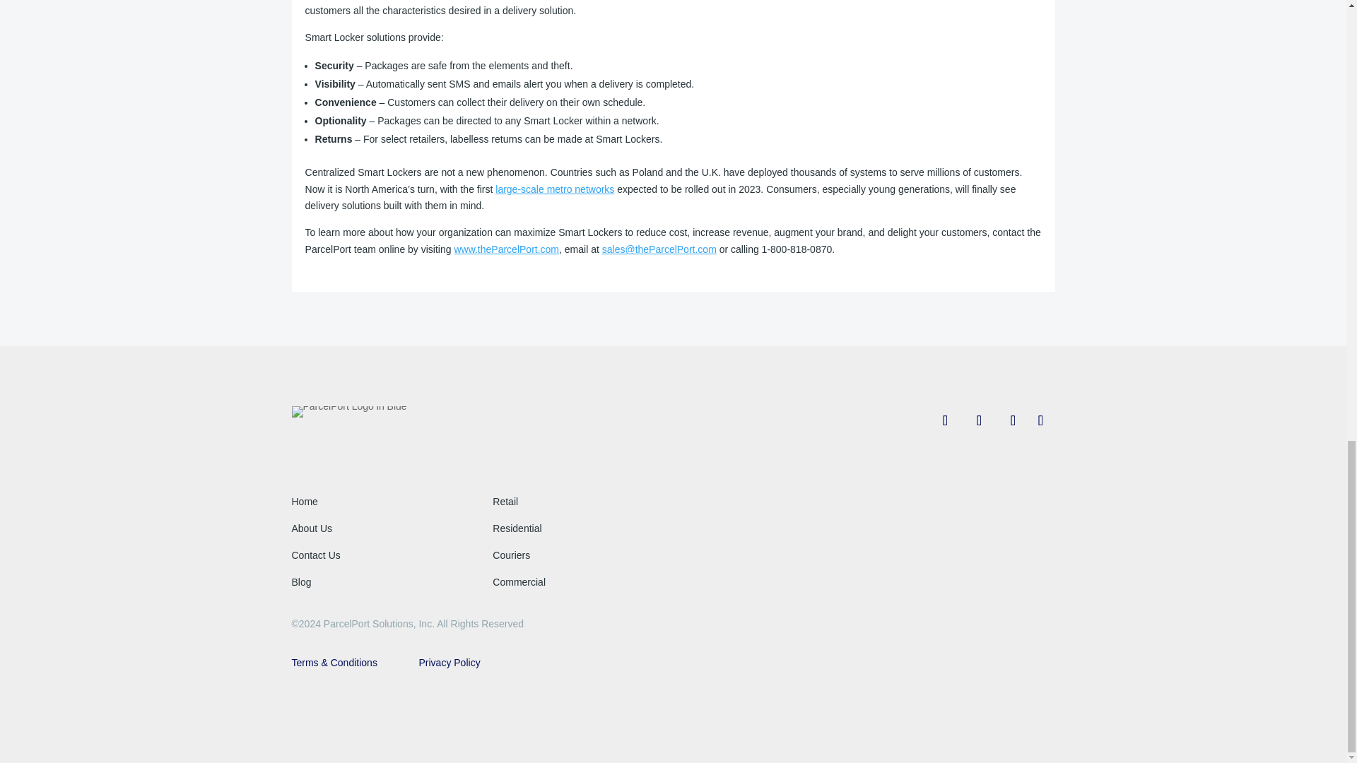 This screenshot has width=1357, height=763. What do you see at coordinates (315, 555) in the screenshot?
I see `Contact Us` at bounding box center [315, 555].